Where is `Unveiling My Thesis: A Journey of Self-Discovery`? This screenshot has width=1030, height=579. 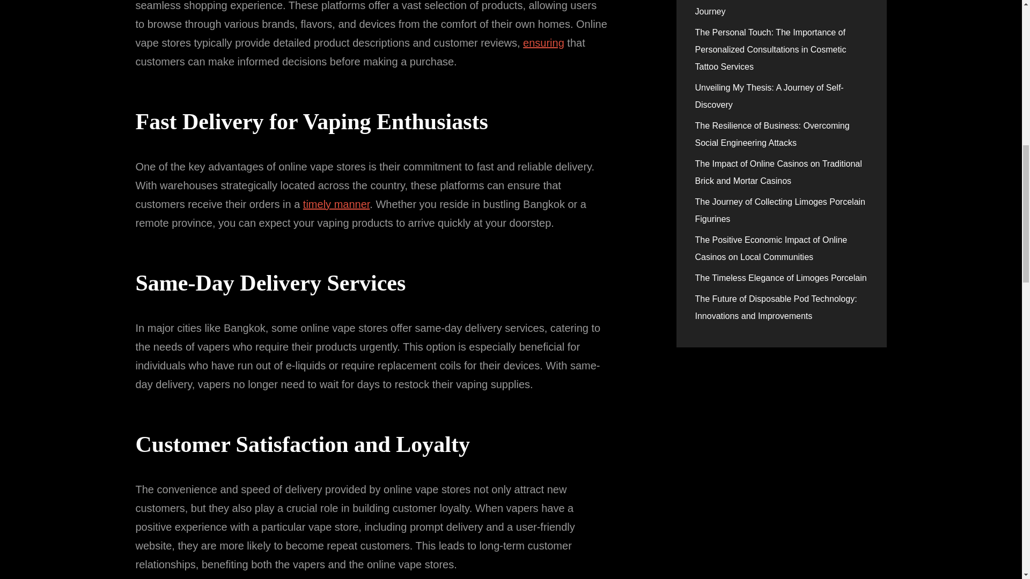
Unveiling My Thesis: A Journey of Self-Discovery is located at coordinates (769, 96).